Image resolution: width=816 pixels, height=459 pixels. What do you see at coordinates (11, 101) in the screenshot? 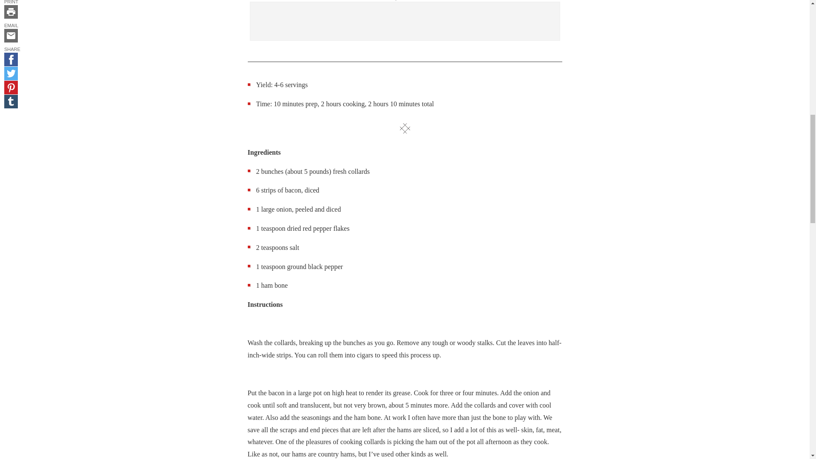
I see `Share on Tumblr` at bounding box center [11, 101].